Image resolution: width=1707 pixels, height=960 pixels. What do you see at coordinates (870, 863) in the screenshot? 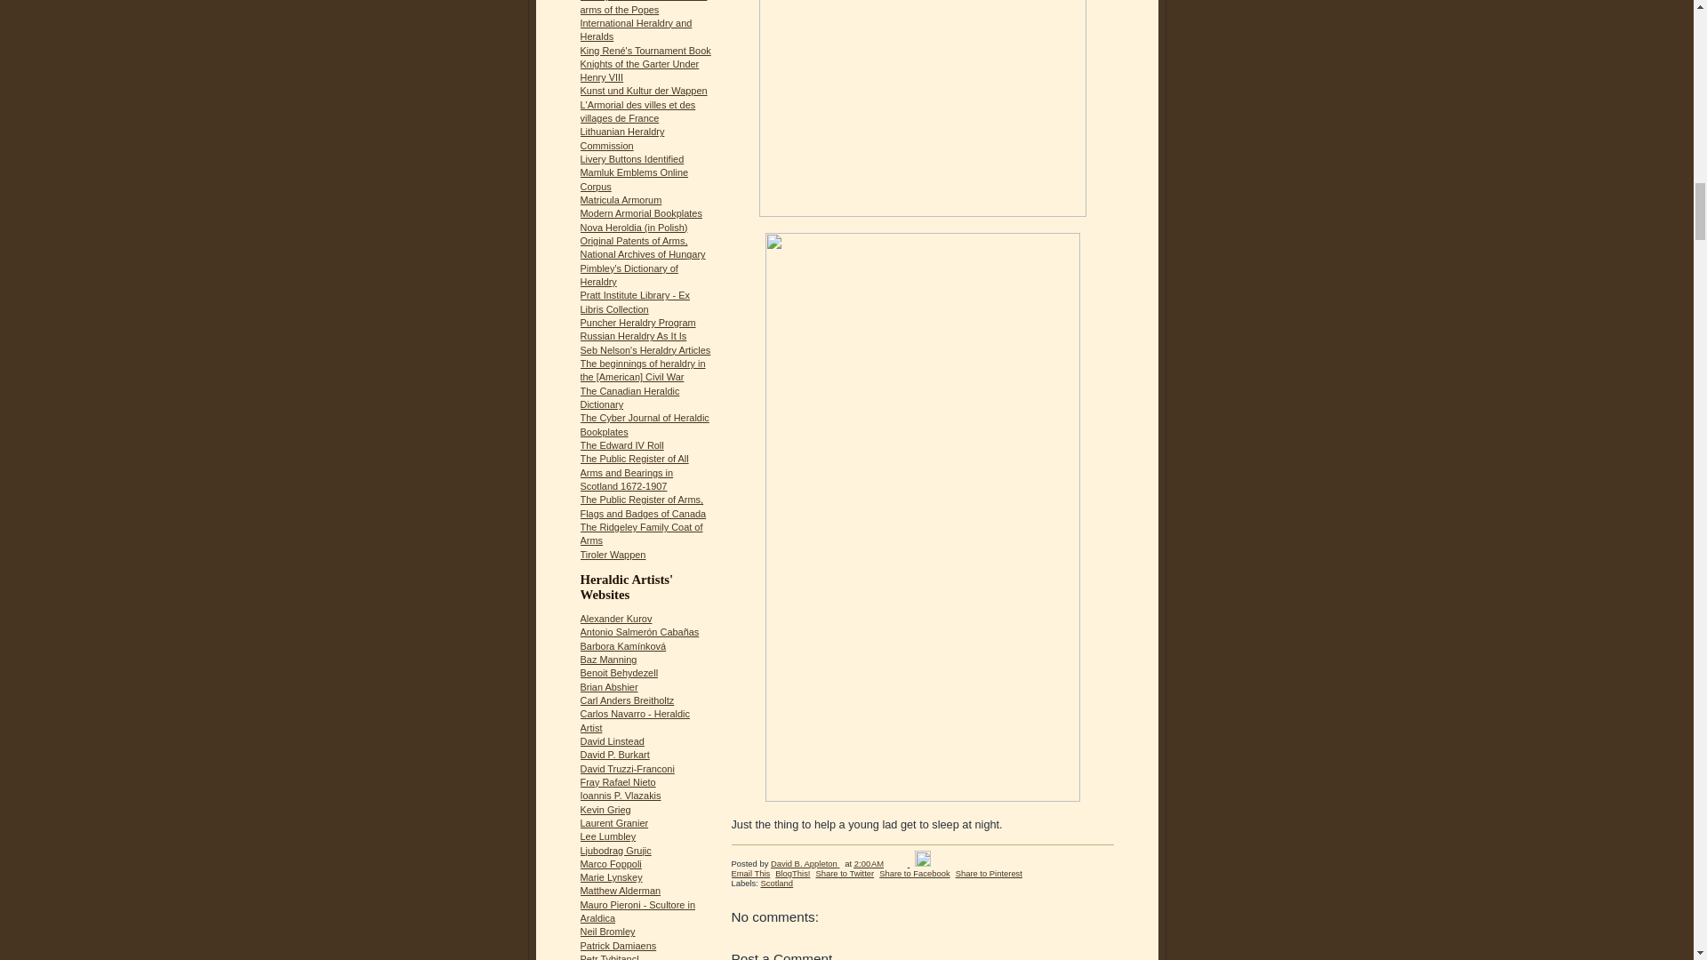
I see `permanent link` at bounding box center [870, 863].